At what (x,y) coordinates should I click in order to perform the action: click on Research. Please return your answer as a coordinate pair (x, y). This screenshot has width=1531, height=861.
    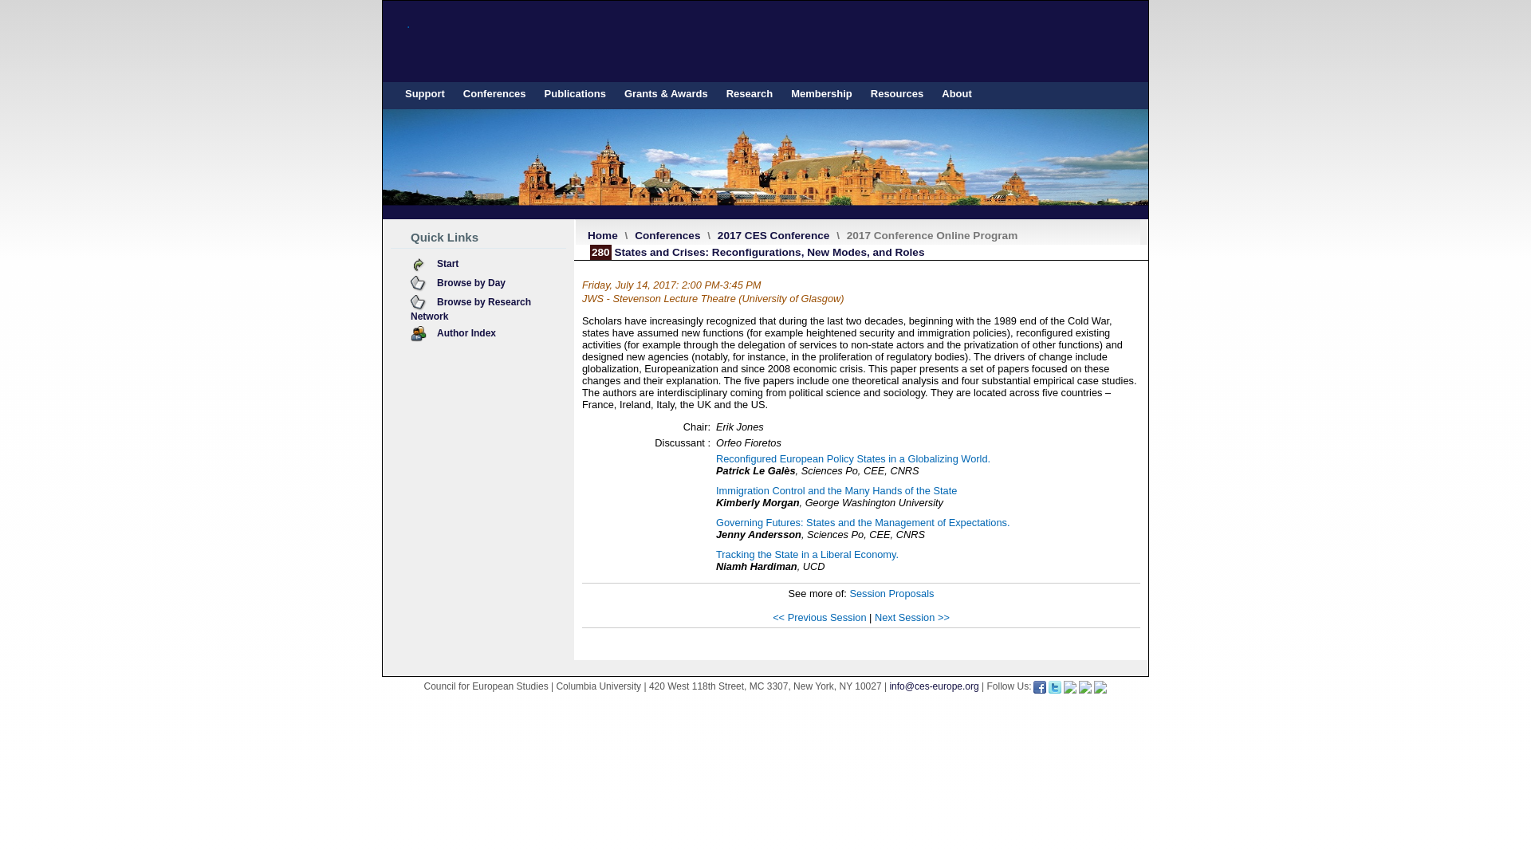
    Looking at the image, I should click on (750, 93).